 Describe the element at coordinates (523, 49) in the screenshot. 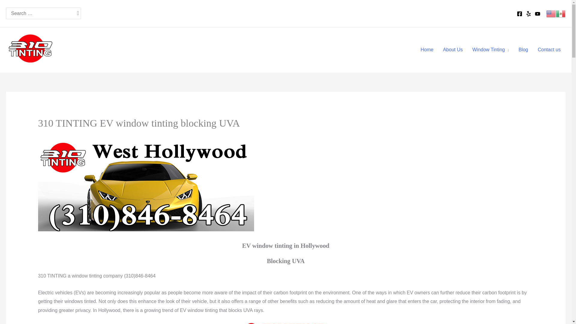

I see `Blog` at that location.